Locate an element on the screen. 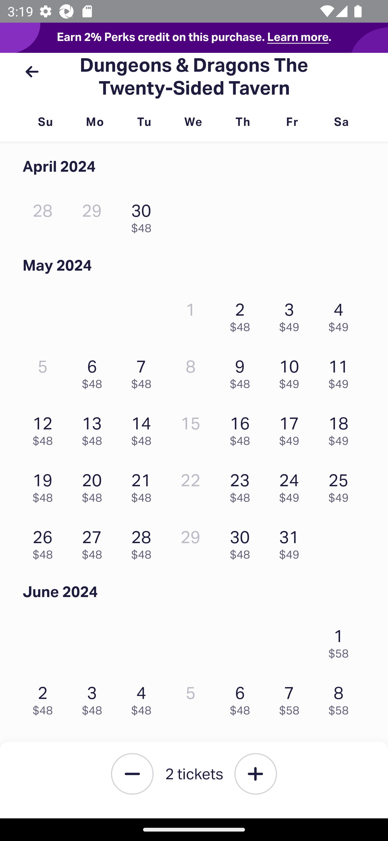 This screenshot has width=388, height=841. 25 $49 is located at coordinates (341, 486).